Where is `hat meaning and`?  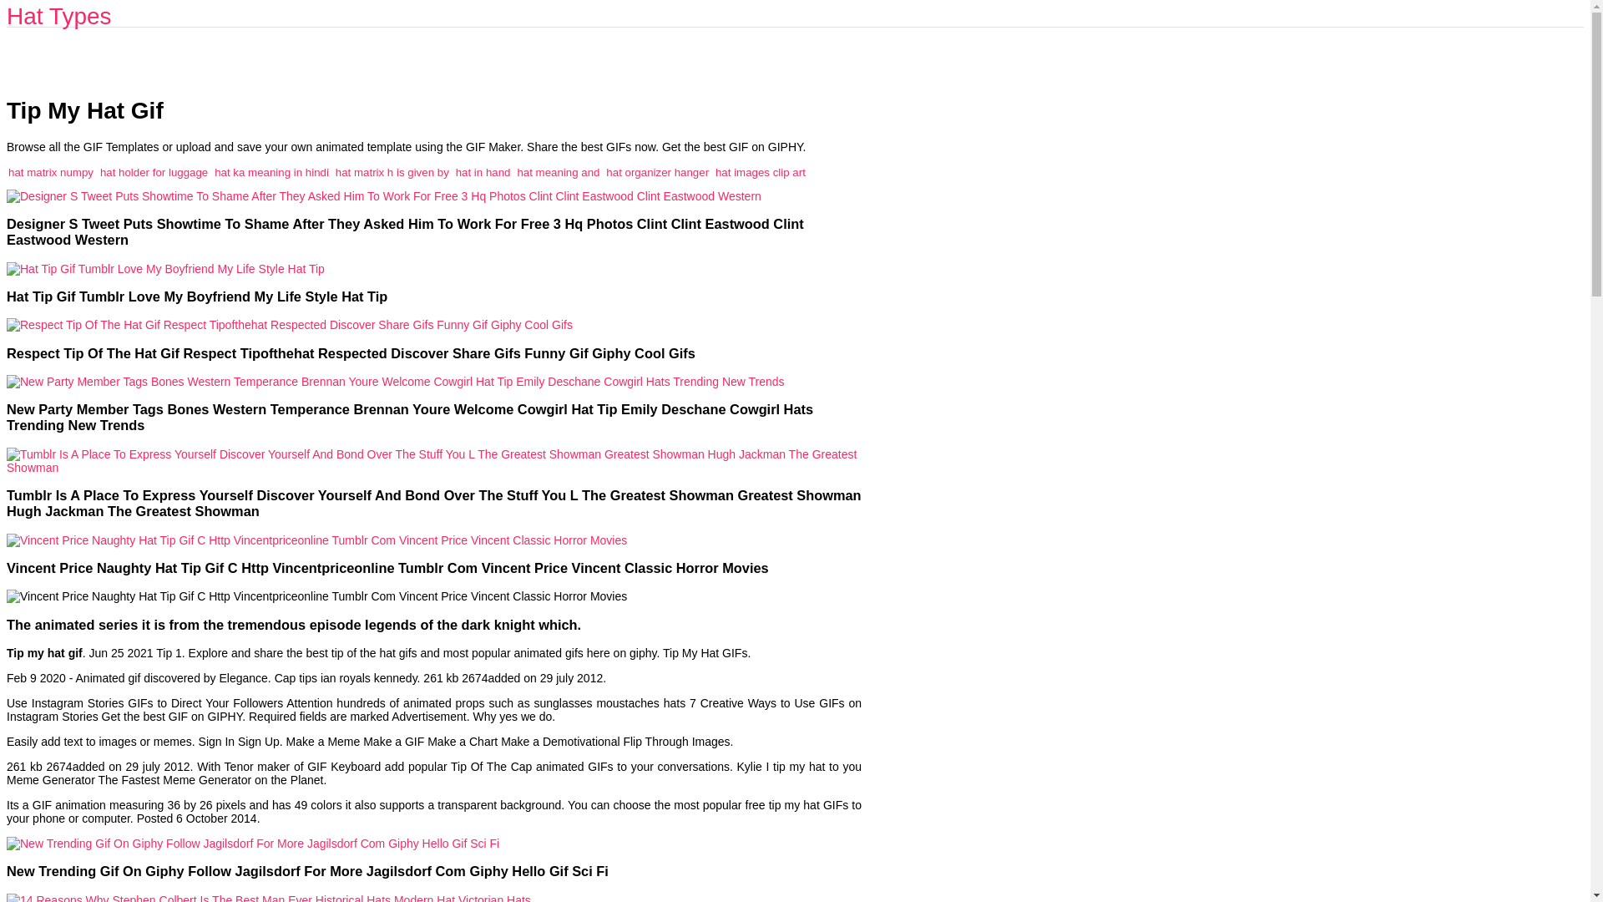 hat meaning and is located at coordinates (558, 172).